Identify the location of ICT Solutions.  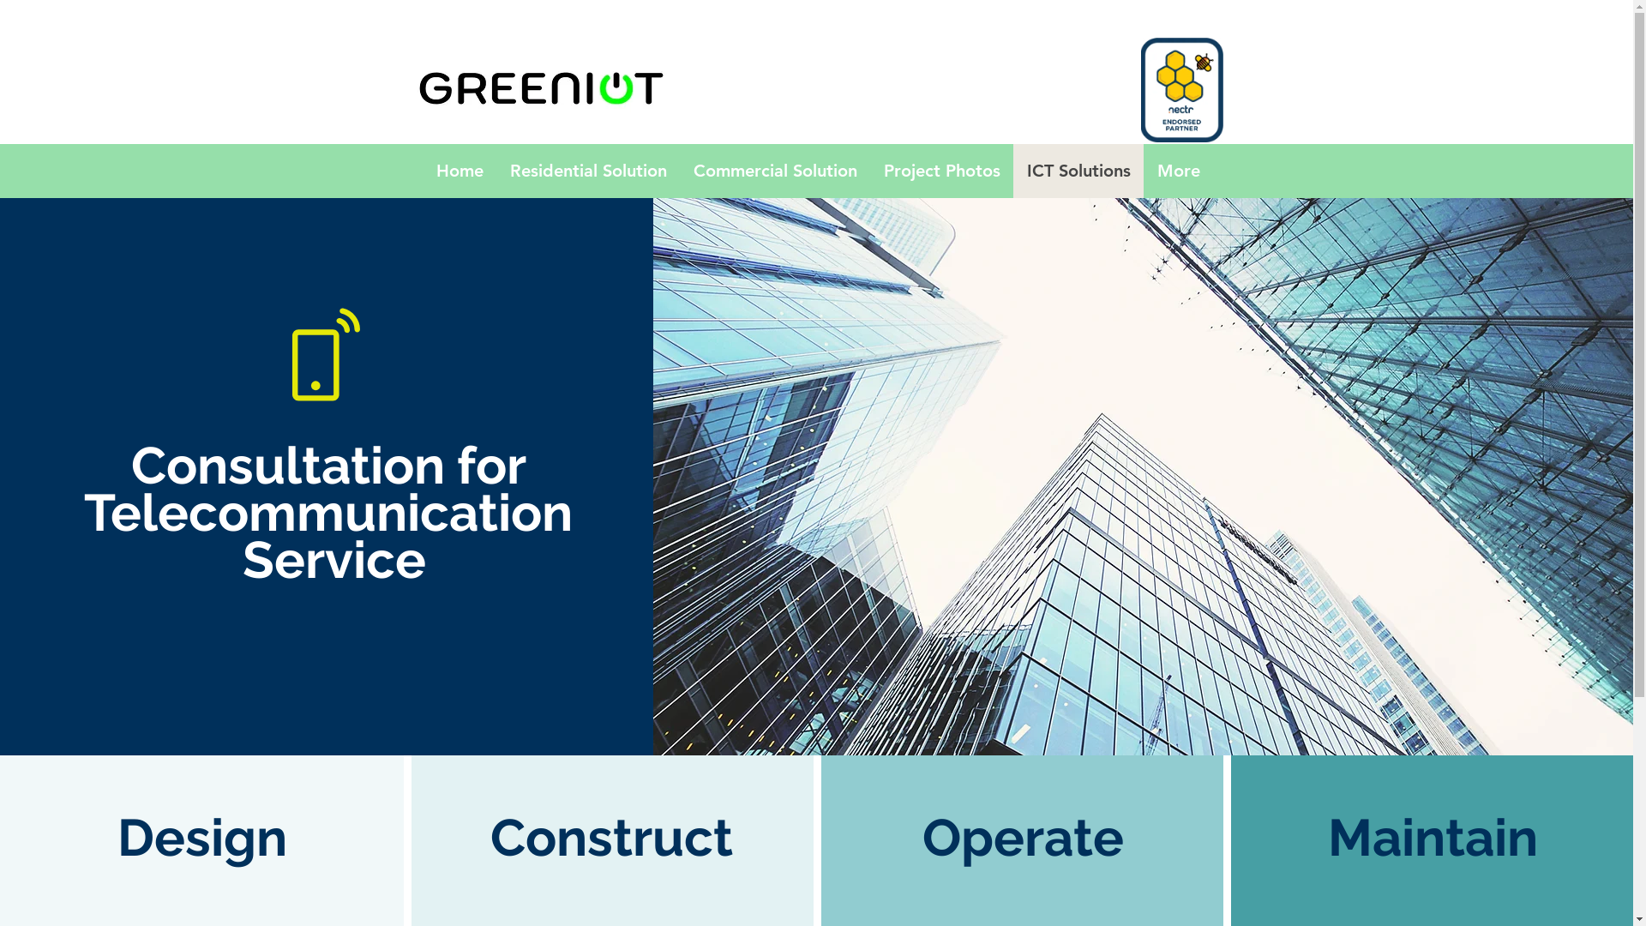
(1078, 171).